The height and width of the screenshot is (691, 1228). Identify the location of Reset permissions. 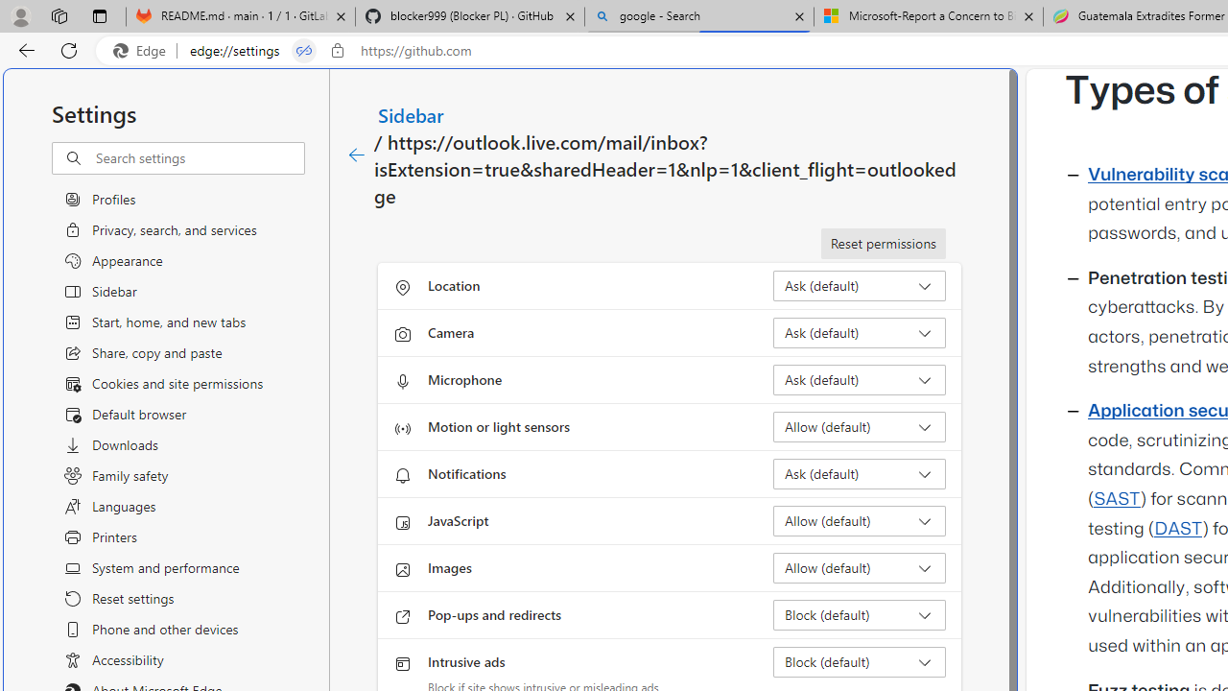
(883, 244).